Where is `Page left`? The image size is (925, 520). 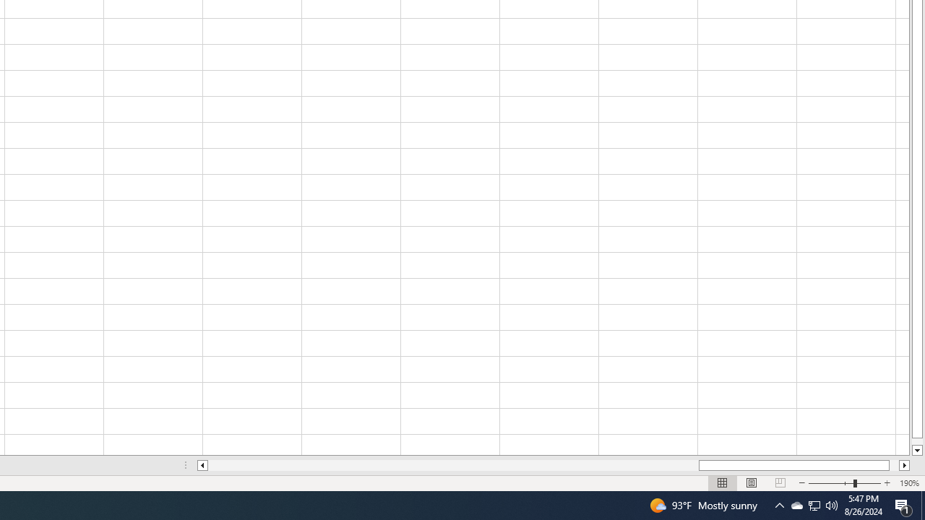
Page left is located at coordinates (453, 465).